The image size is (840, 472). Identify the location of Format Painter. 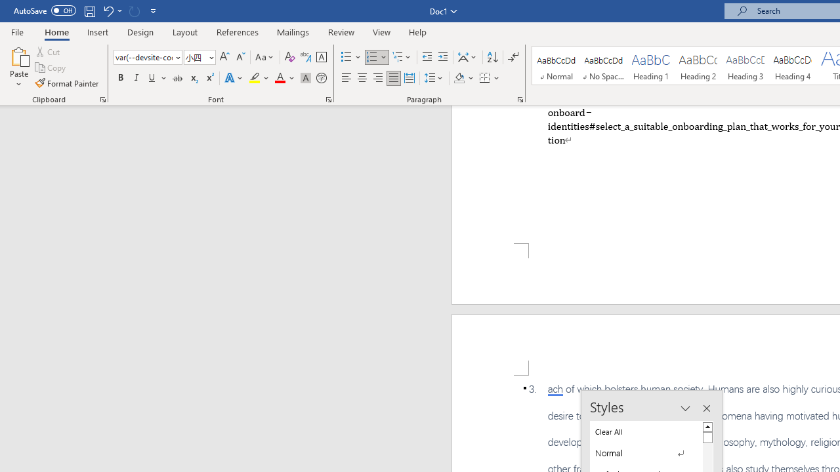
(68, 83).